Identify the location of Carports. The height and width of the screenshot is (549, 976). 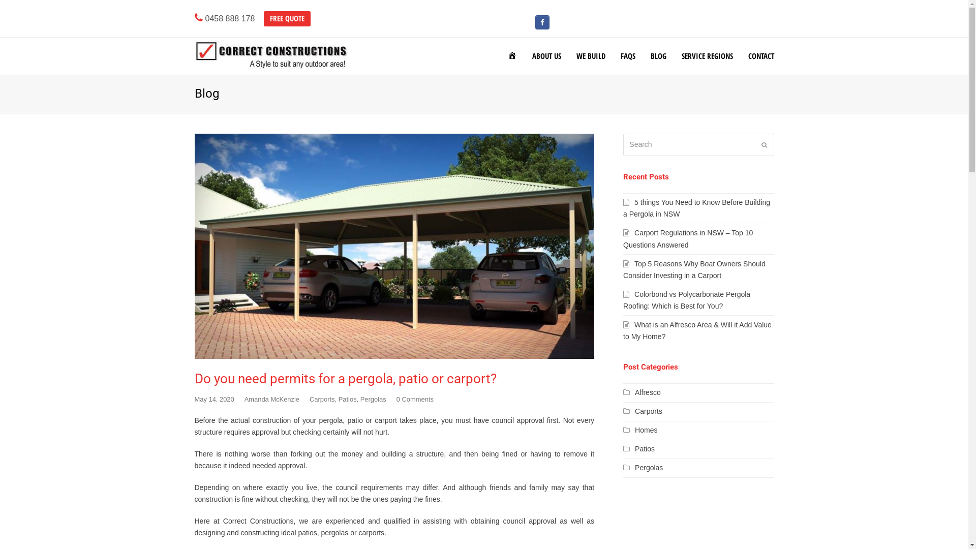
(322, 400).